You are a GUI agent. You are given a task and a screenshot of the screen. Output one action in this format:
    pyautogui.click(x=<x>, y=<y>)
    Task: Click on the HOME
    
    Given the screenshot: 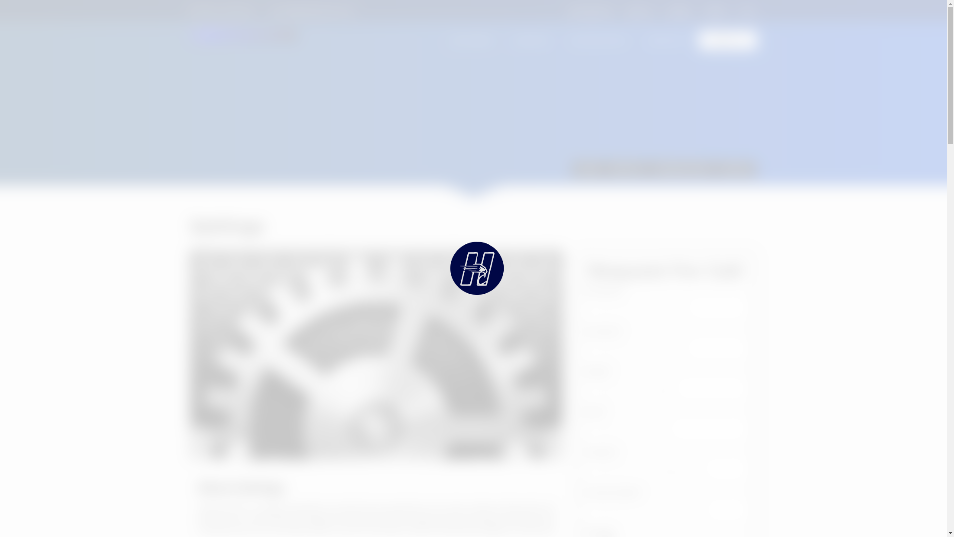 What is the action you would take?
    pyautogui.click(x=589, y=169)
    